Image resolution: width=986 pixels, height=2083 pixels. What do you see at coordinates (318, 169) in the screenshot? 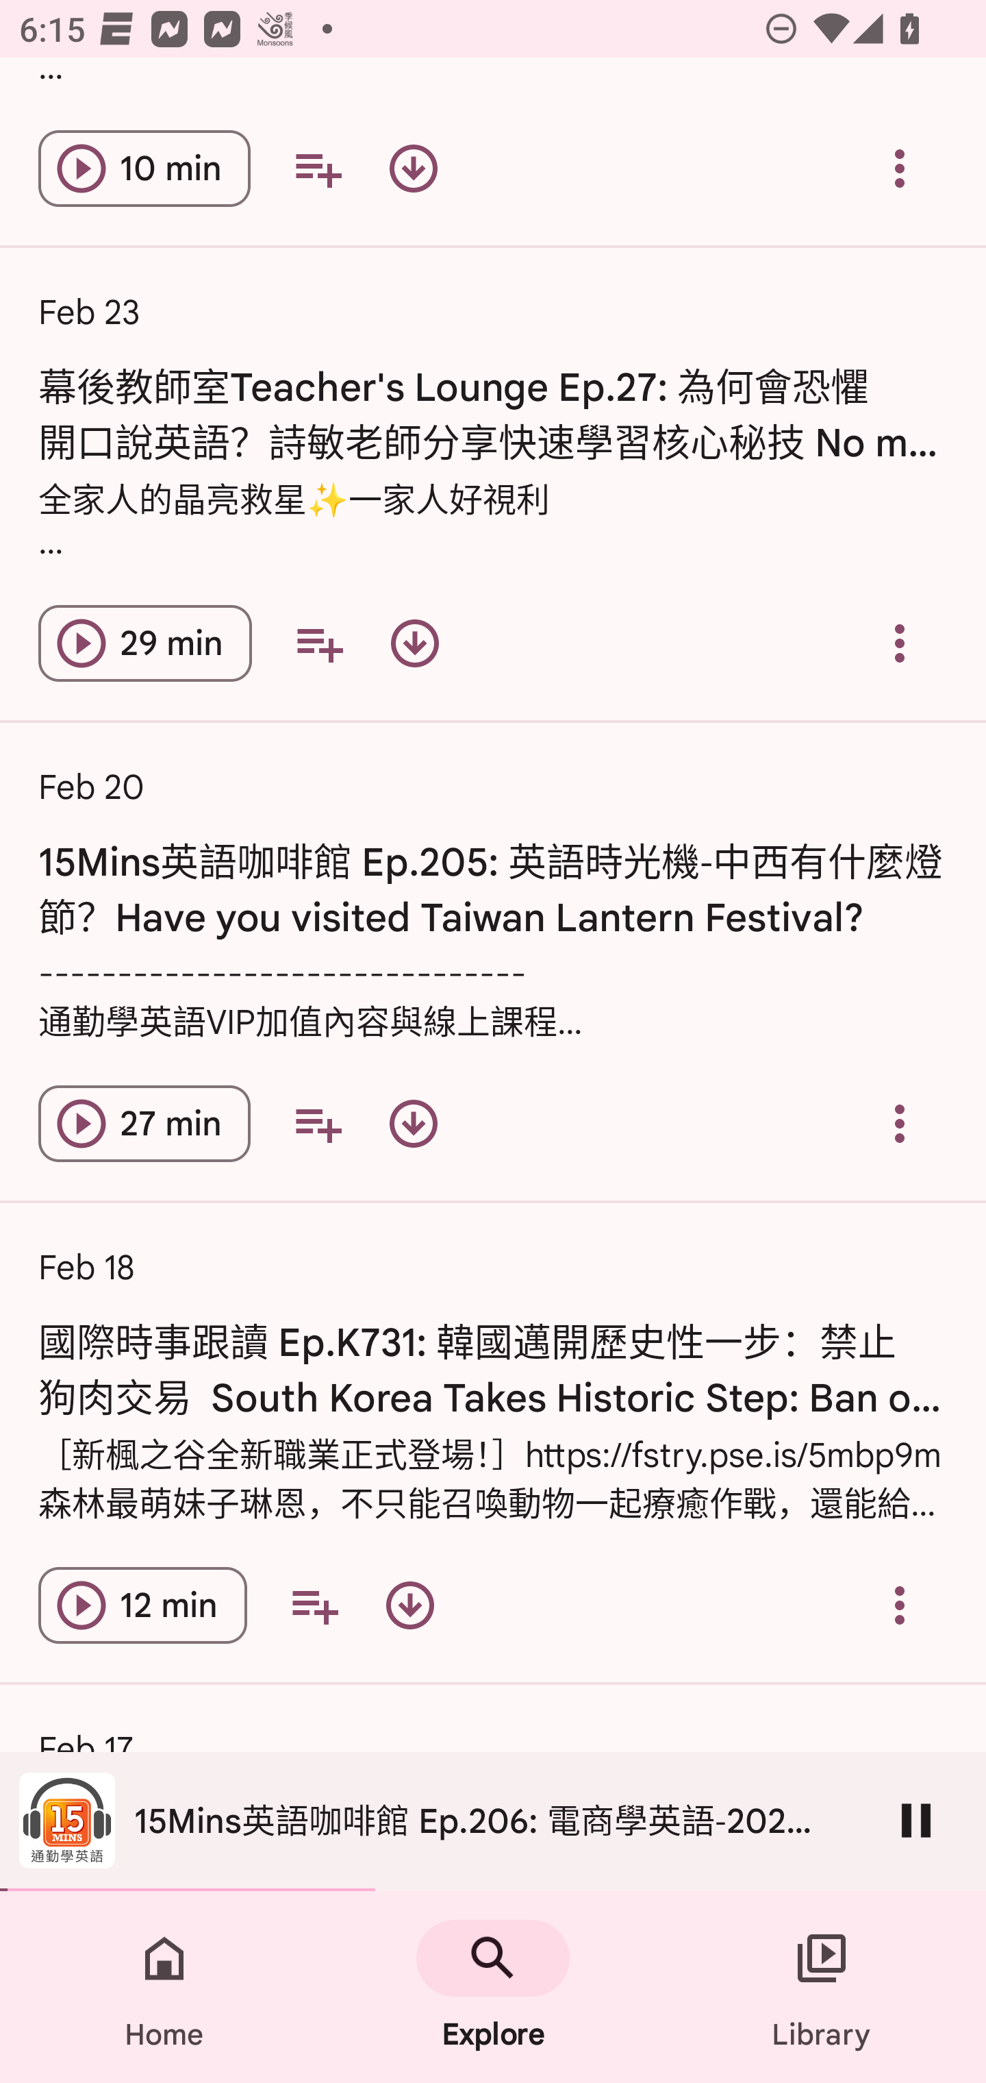
I see `Add to your queue` at bounding box center [318, 169].